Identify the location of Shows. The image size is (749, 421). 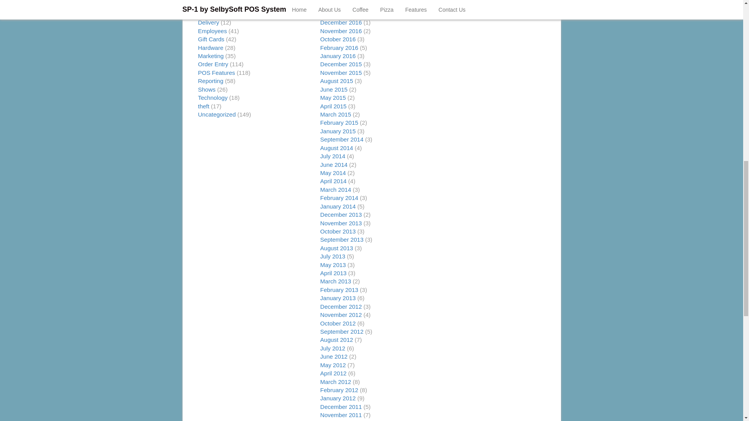
(207, 89).